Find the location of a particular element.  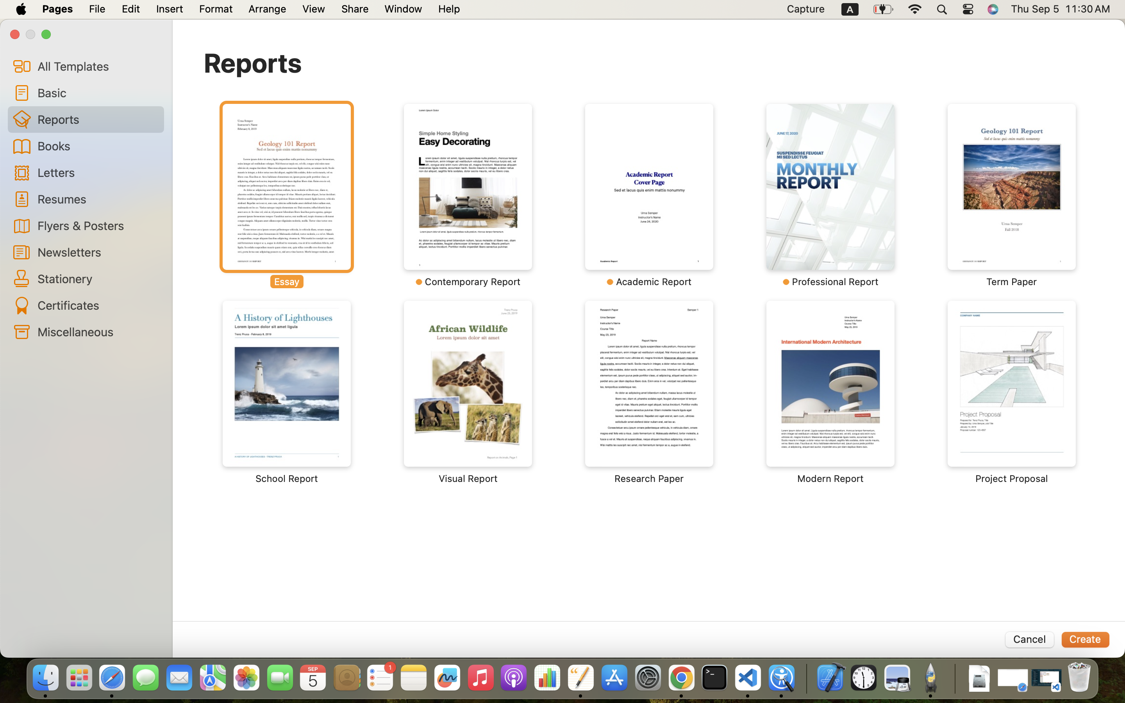

‎￼ ⁨Contemporary Report⁩ is located at coordinates (468, 195).